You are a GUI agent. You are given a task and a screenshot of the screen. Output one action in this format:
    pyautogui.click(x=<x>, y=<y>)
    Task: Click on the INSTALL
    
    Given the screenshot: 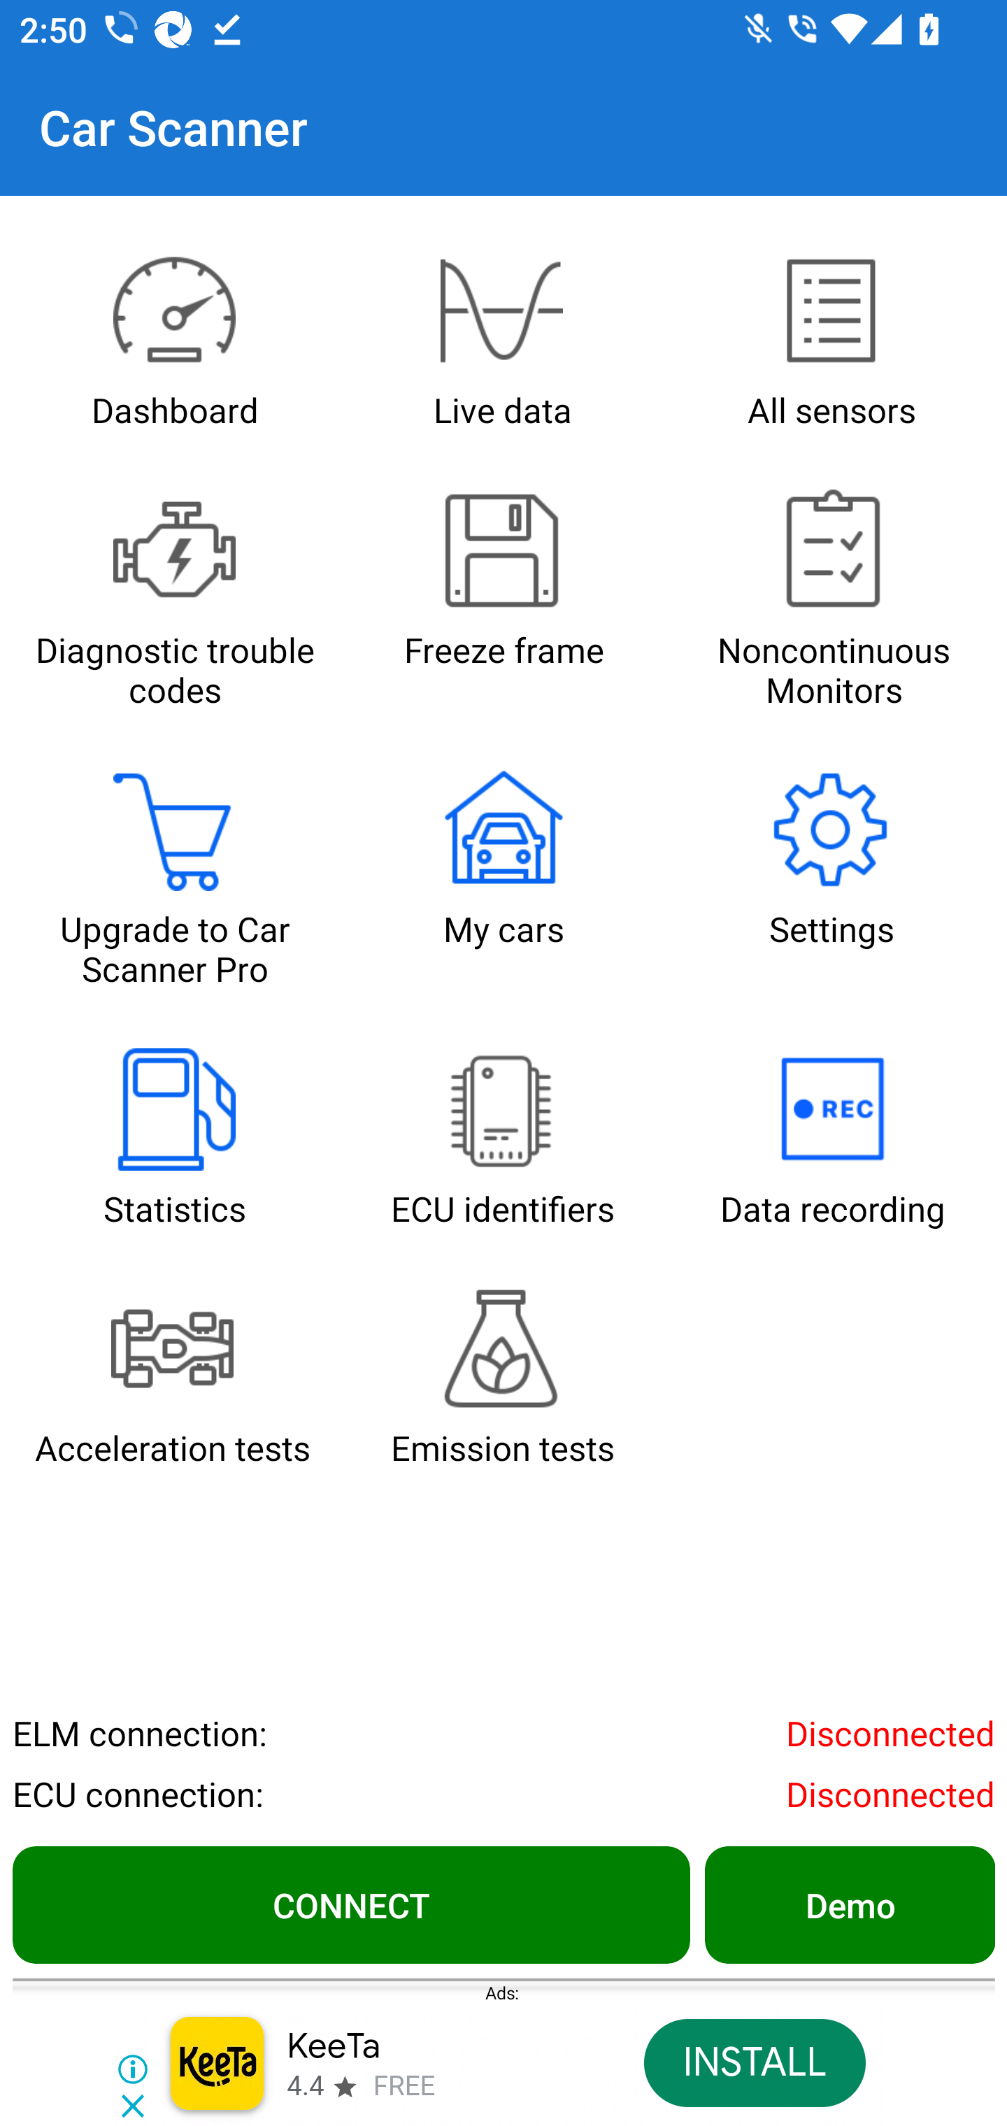 What is the action you would take?
    pyautogui.click(x=754, y=2063)
    